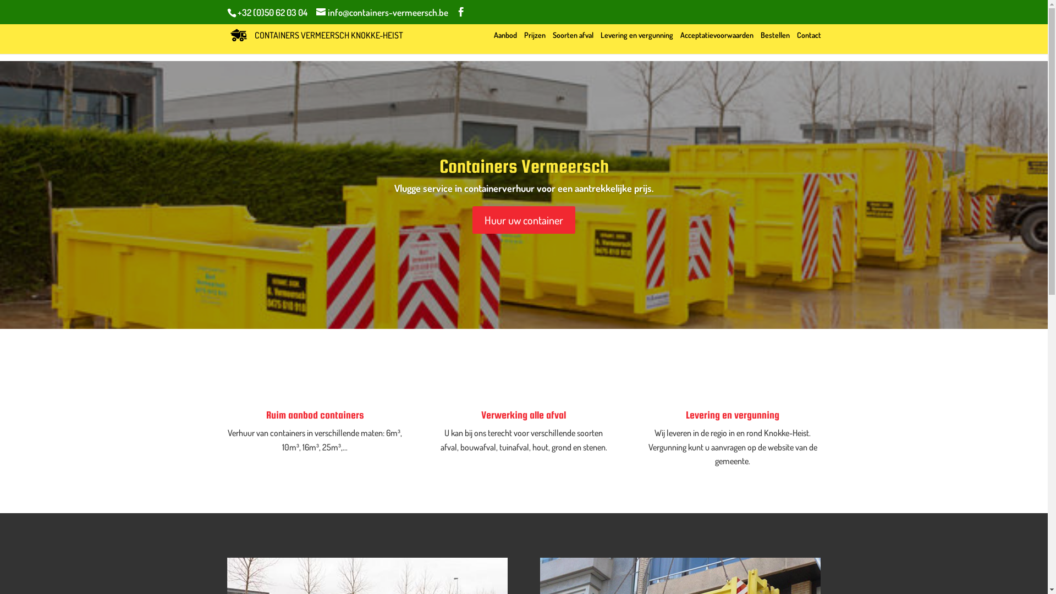  I want to click on Verwerking alle afval, so click(524, 415).